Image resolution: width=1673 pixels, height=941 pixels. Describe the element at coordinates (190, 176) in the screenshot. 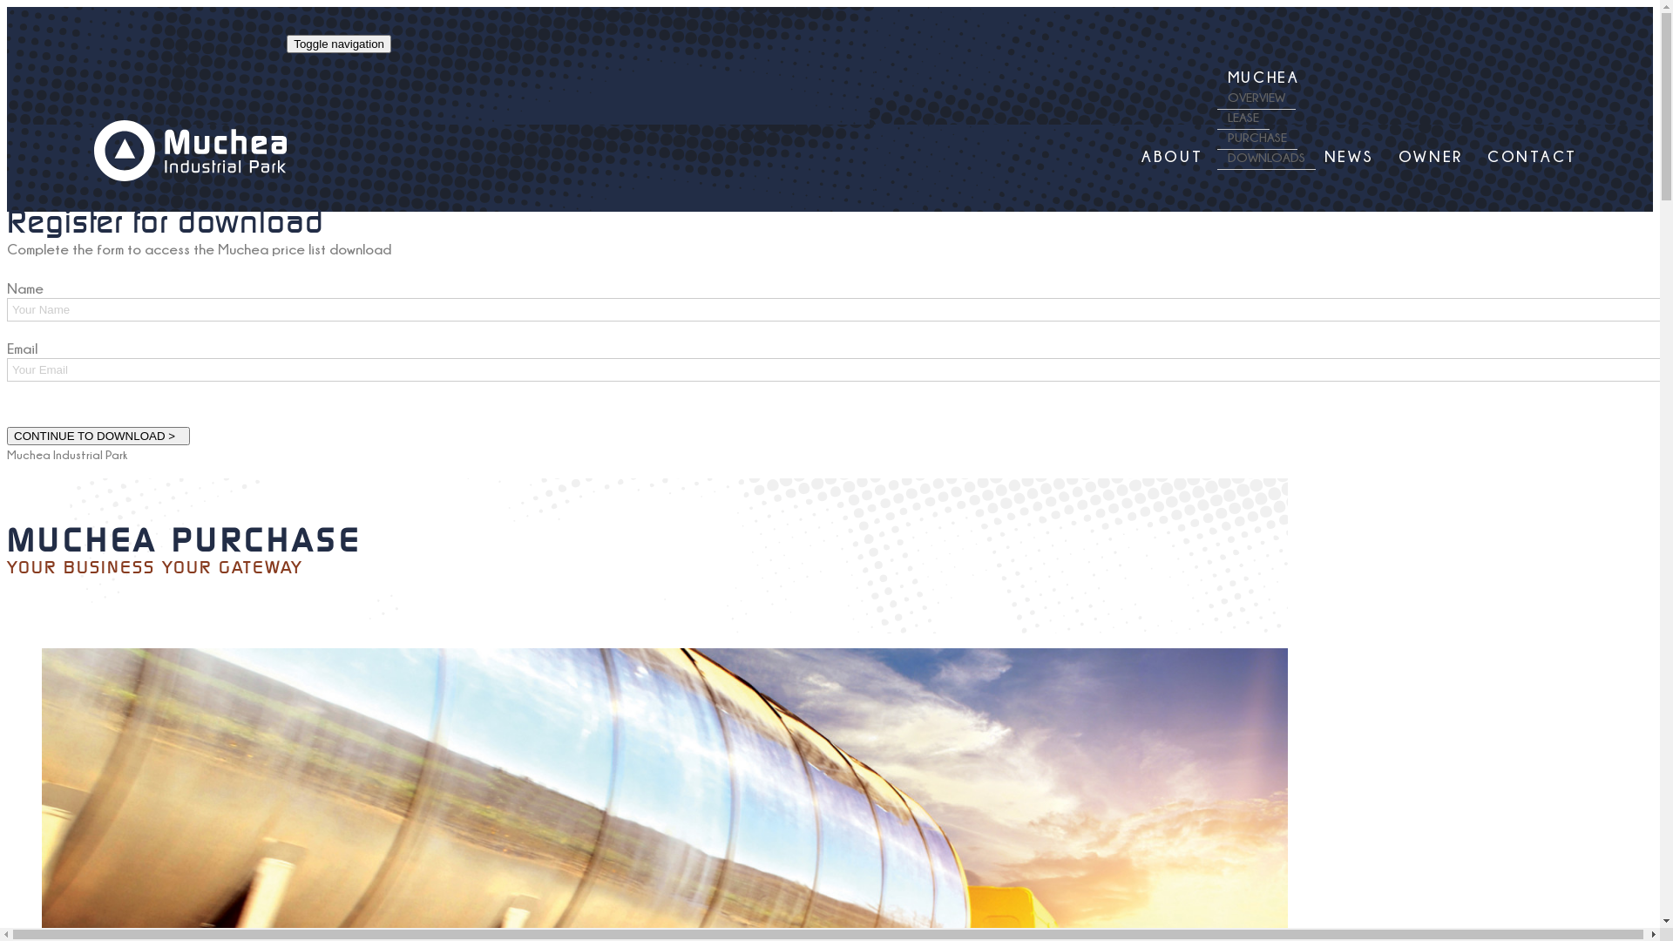

I see `Return home` at that location.